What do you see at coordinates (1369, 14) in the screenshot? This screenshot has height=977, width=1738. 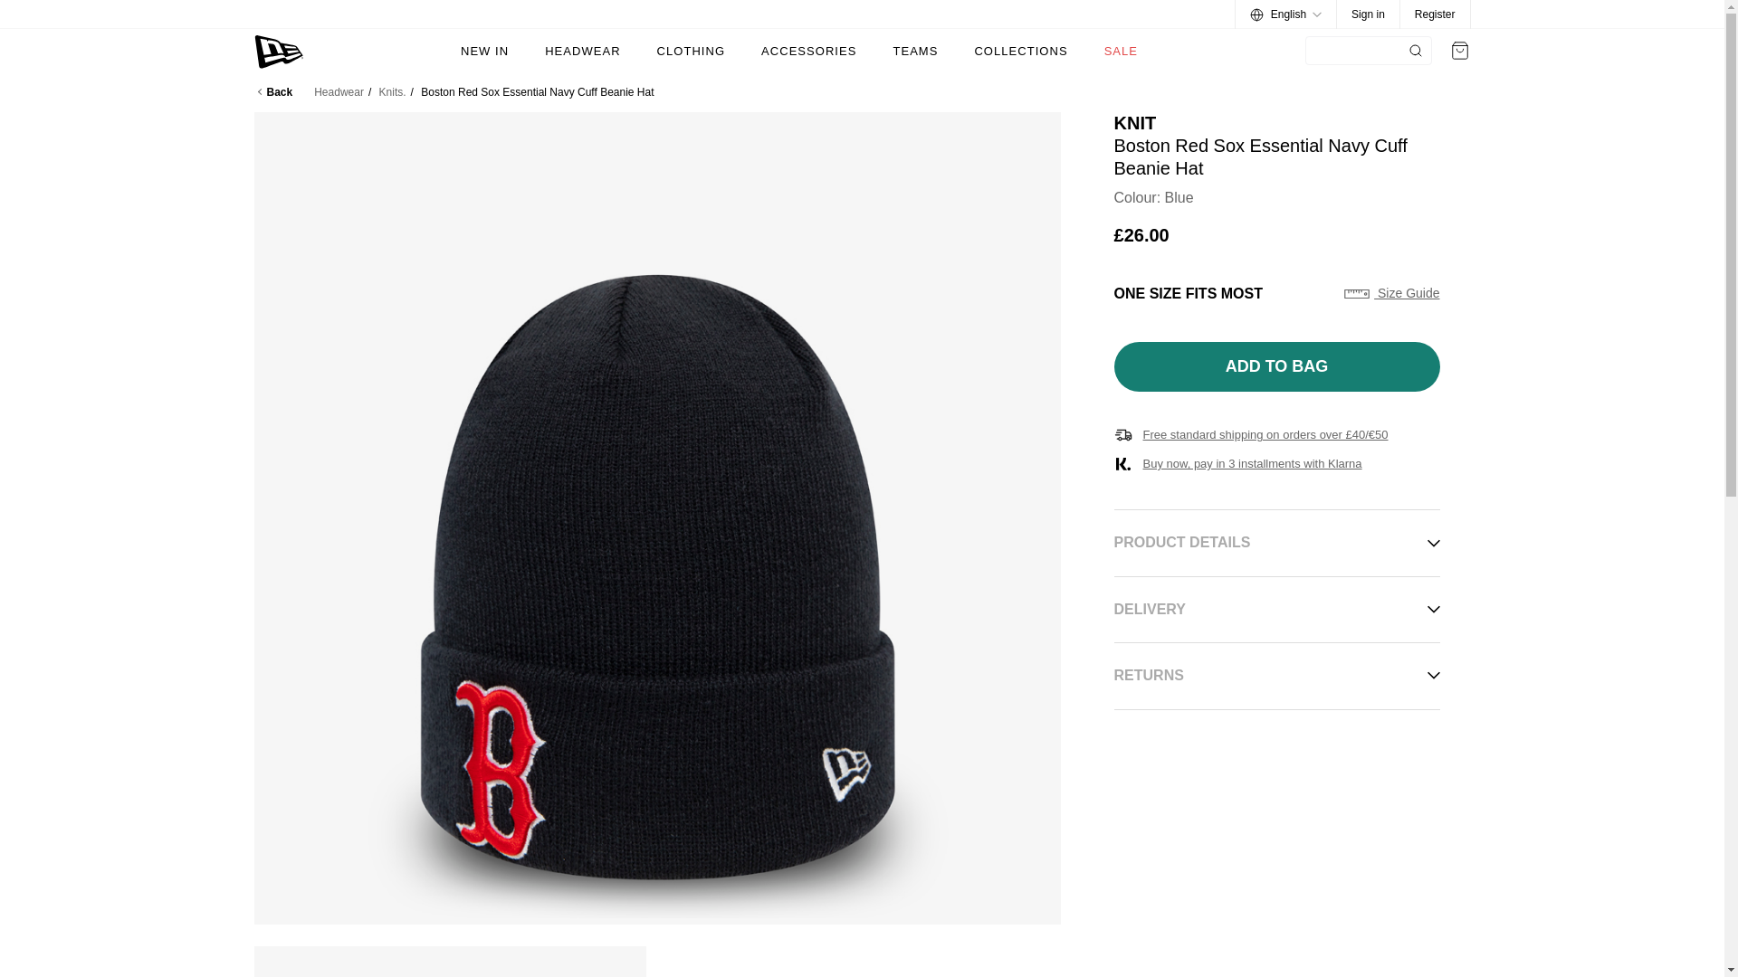 I see `Sign in` at bounding box center [1369, 14].